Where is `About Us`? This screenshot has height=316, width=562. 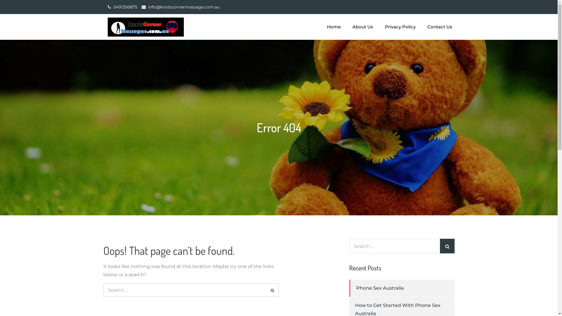
About Us is located at coordinates (363, 27).